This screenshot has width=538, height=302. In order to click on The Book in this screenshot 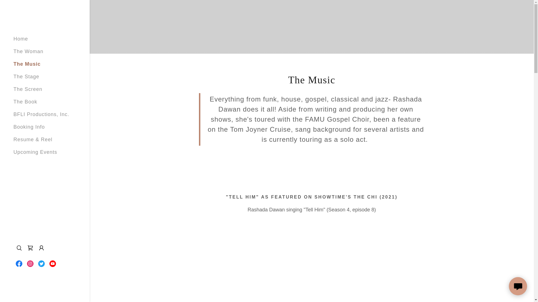, I will do `click(25, 102)`.